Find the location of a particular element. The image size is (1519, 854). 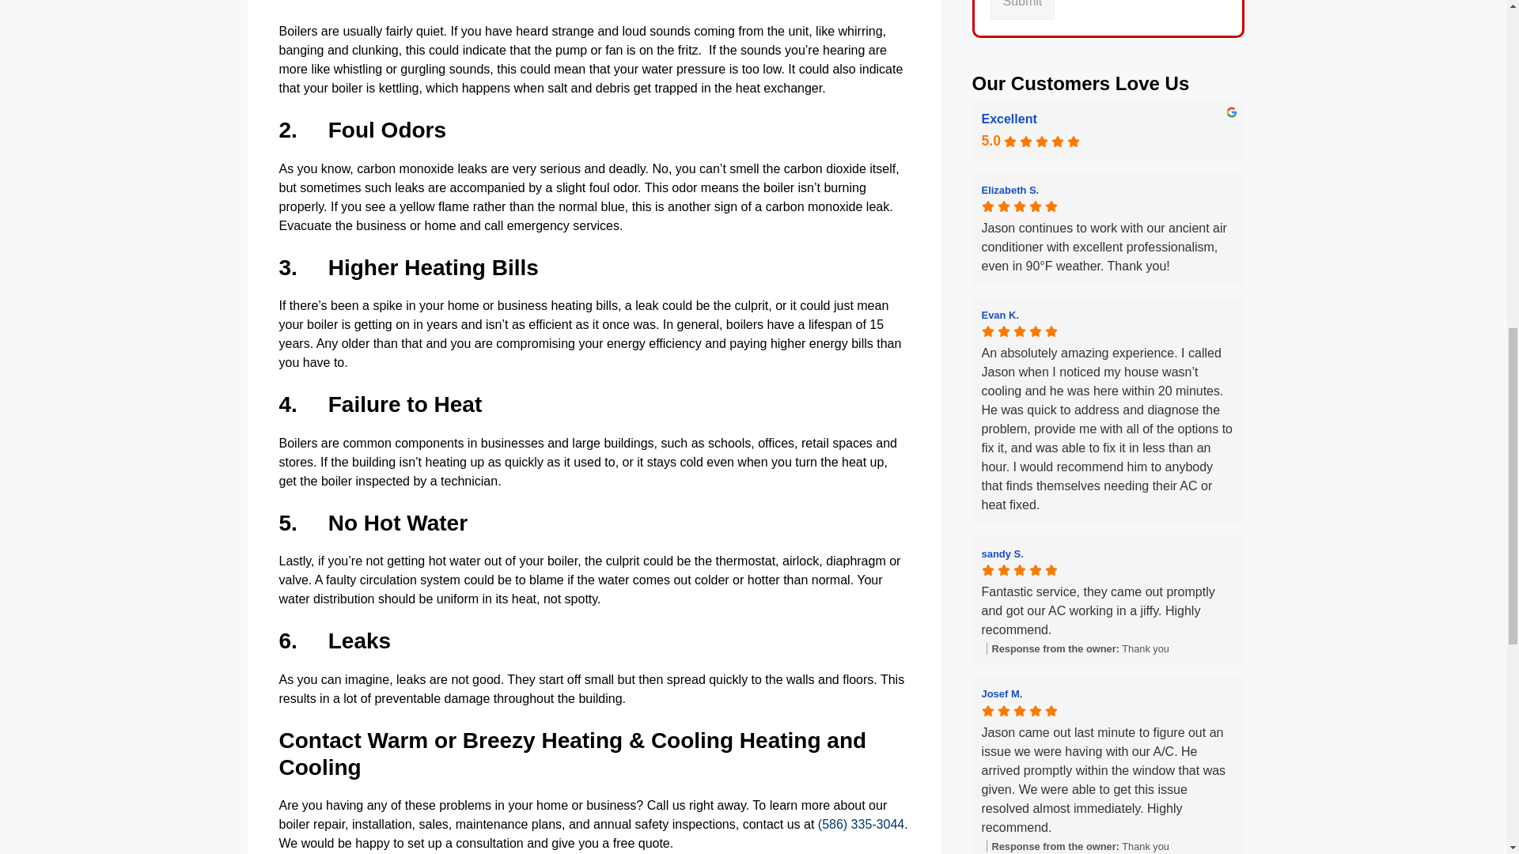

Evan K. is located at coordinates (1000, 315).